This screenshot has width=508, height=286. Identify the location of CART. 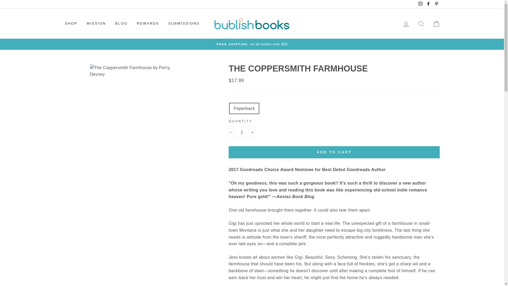
(436, 24).